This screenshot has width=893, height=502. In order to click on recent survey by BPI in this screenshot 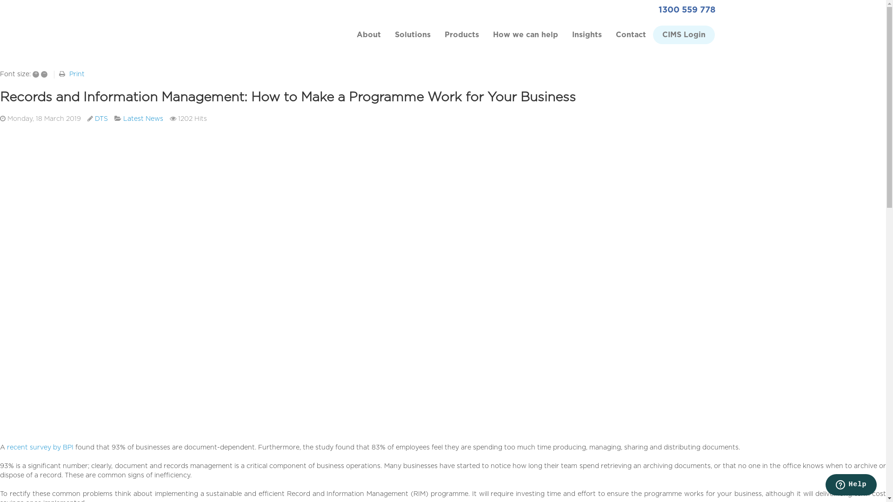, I will do `click(40, 448)`.